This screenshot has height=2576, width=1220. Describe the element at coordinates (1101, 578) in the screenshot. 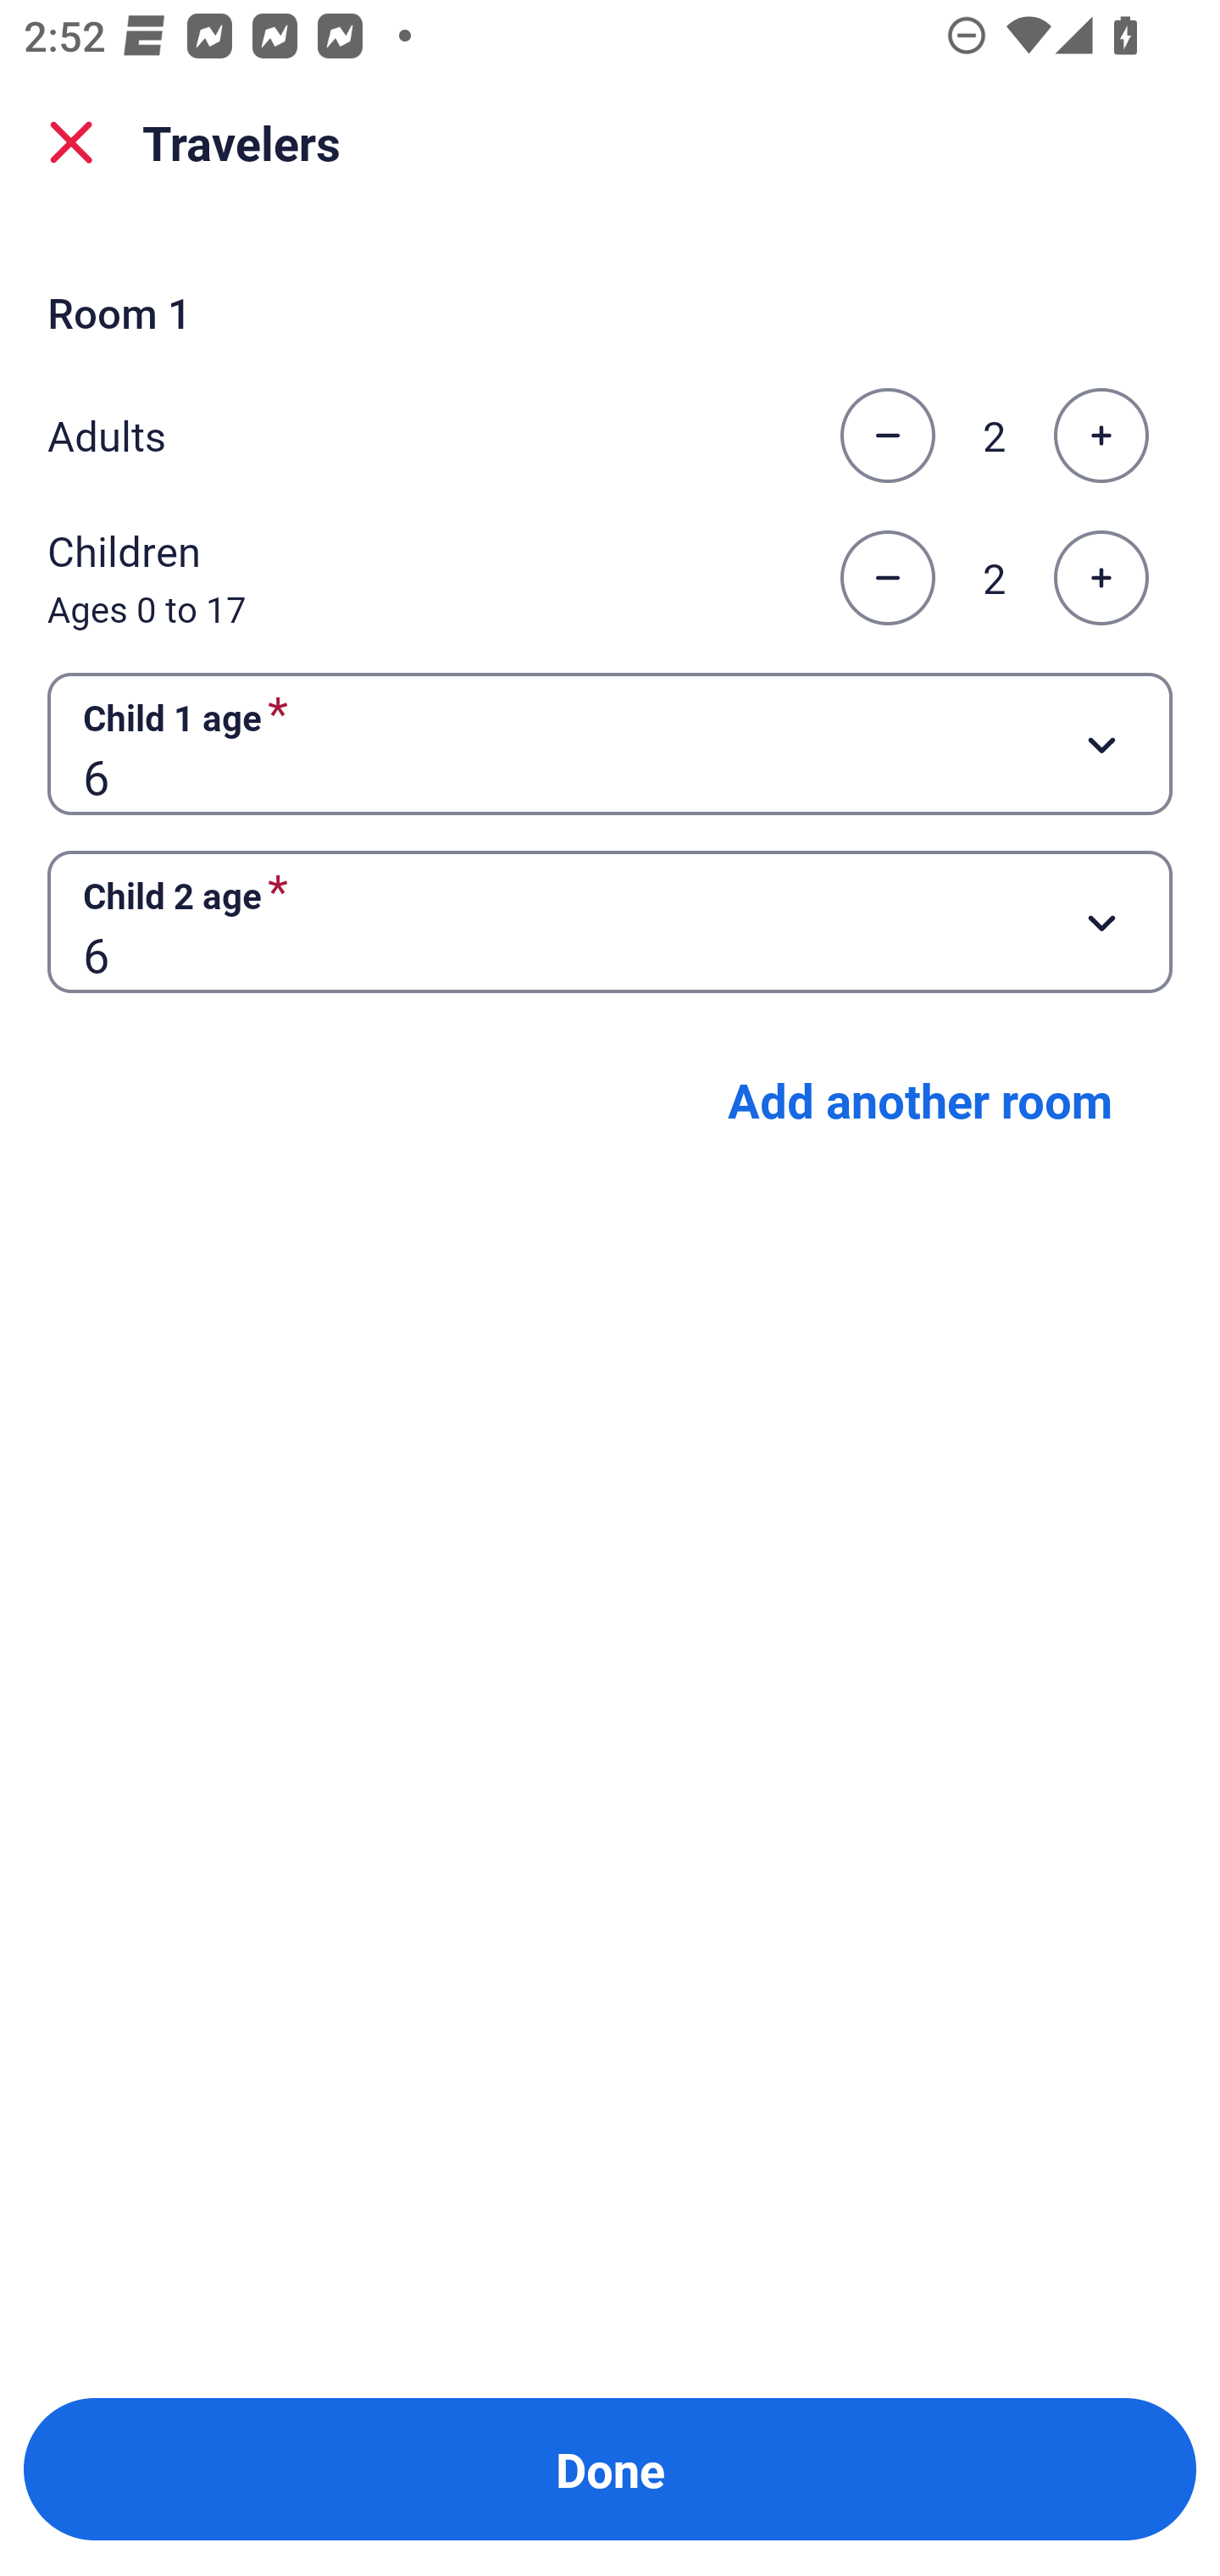

I see `Increase the number of children` at that location.